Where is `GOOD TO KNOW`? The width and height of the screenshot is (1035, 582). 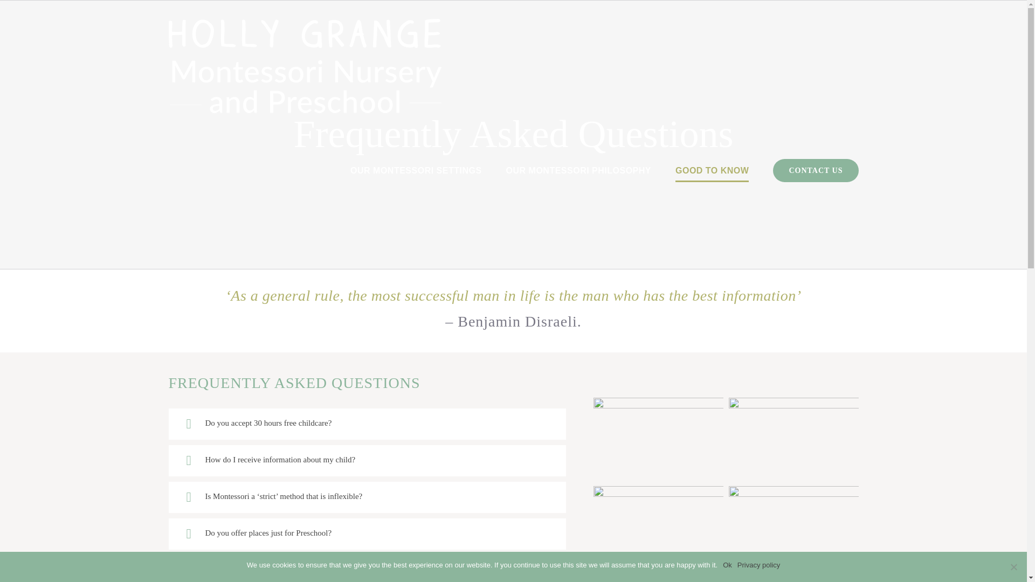 GOOD TO KNOW is located at coordinates (712, 170).